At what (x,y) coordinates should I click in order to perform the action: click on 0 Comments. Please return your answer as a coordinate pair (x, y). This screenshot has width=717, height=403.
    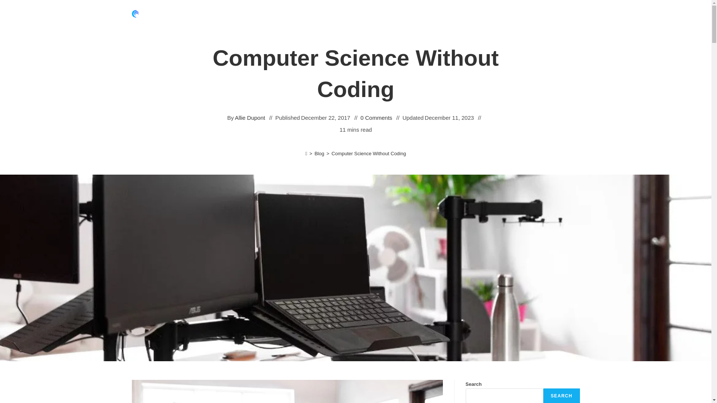
    Looking at the image, I should click on (376, 118).